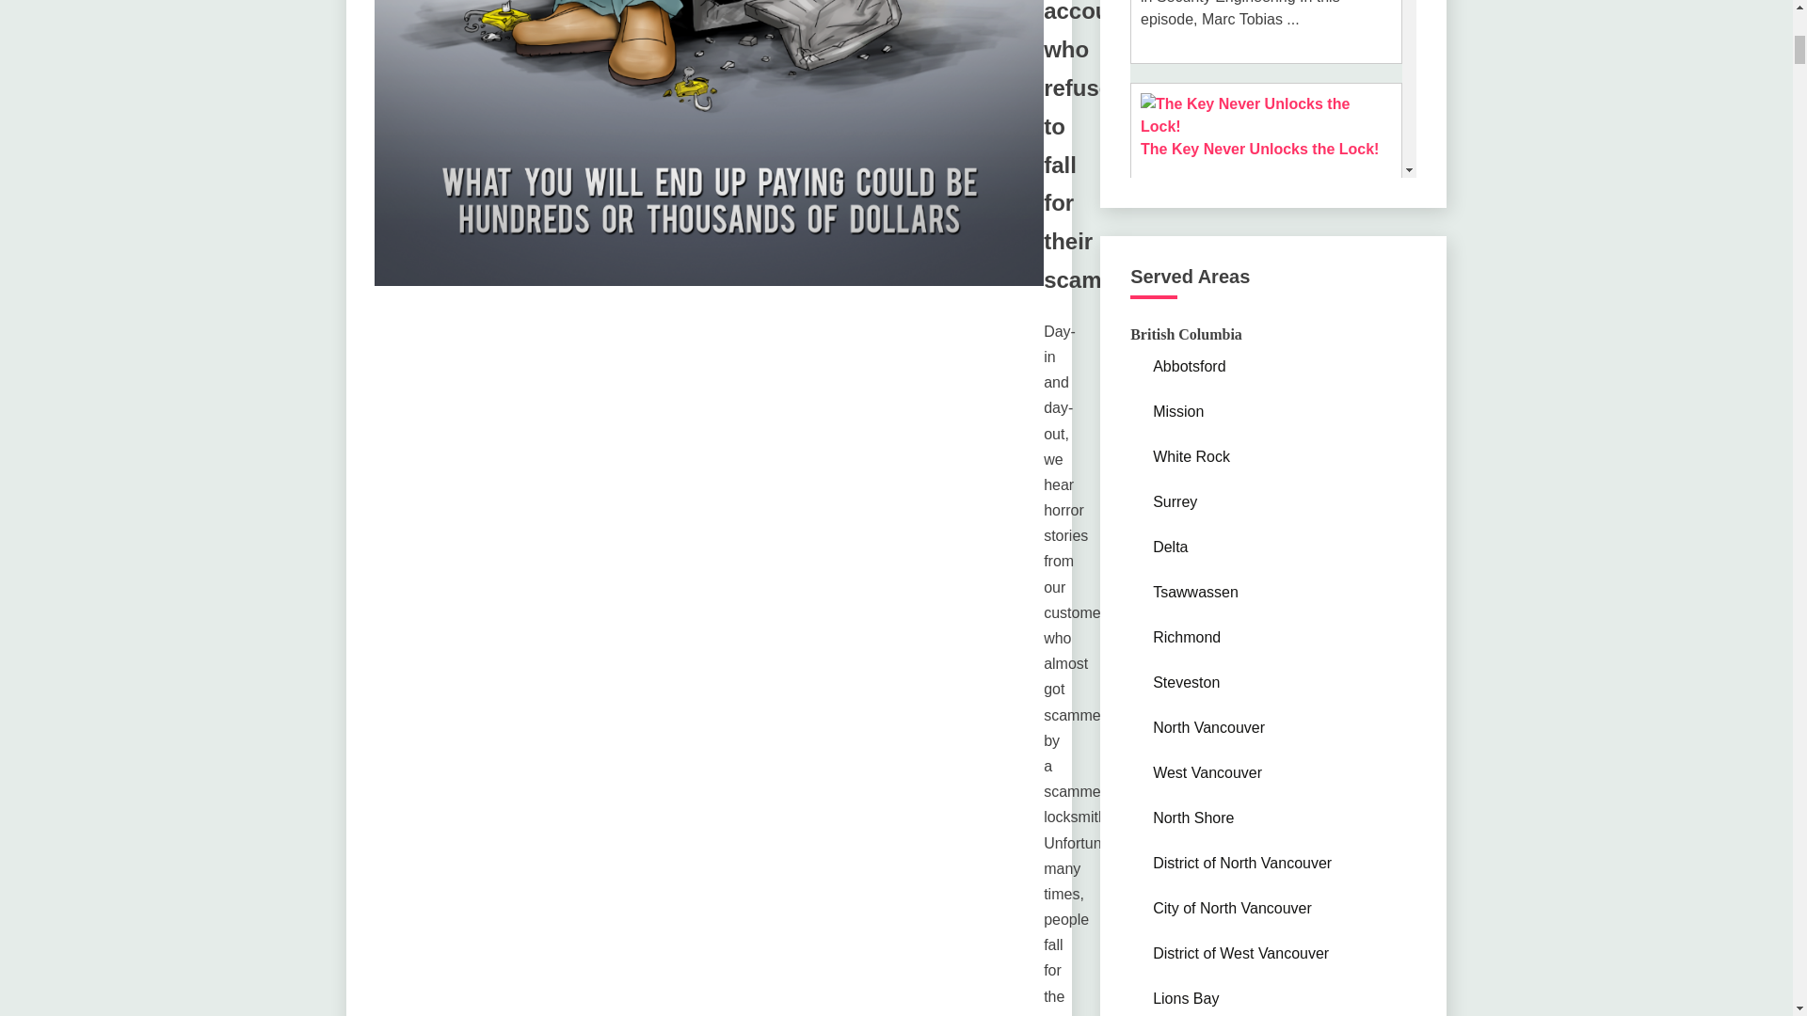  What do you see at coordinates (1195, 591) in the screenshot?
I see `Tsawwassen` at bounding box center [1195, 591].